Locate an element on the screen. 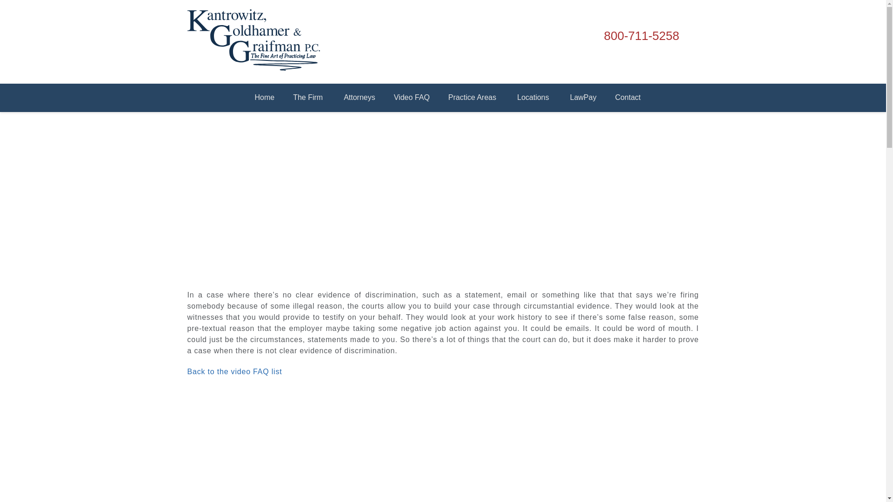  Video FAQ is located at coordinates (412, 98).